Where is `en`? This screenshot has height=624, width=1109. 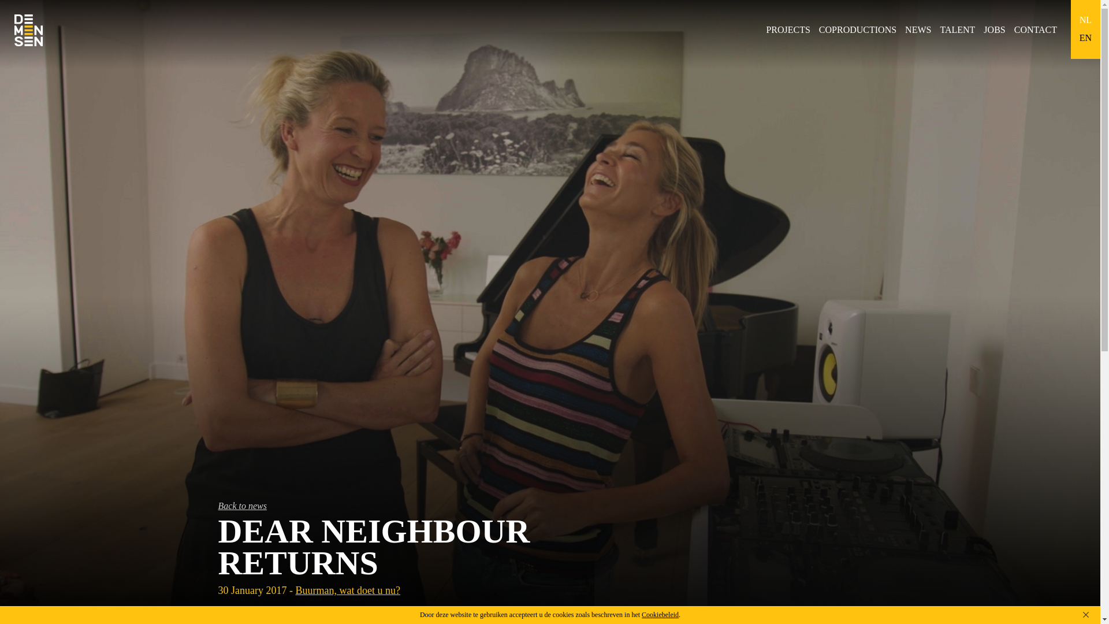 en is located at coordinates (1085, 38).